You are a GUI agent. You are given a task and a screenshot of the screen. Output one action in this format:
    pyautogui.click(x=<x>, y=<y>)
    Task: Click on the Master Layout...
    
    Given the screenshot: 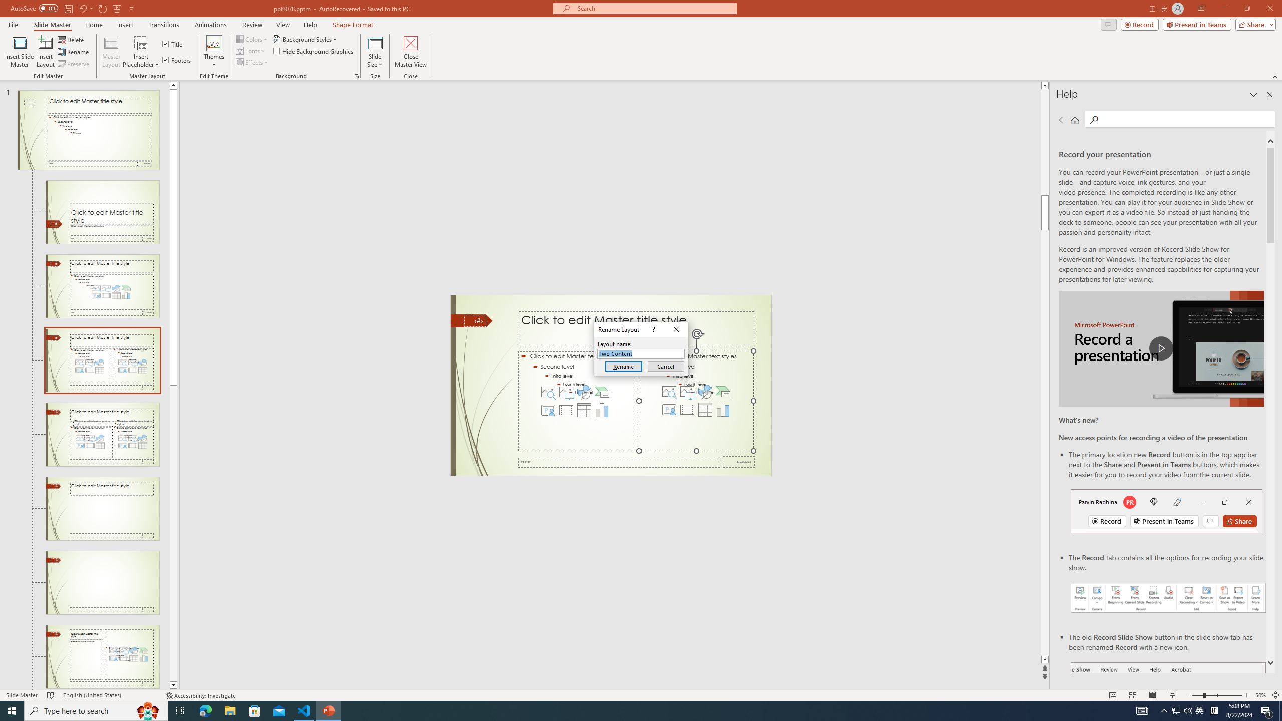 What is the action you would take?
    pyautogui.click(x=111, y=52)
    